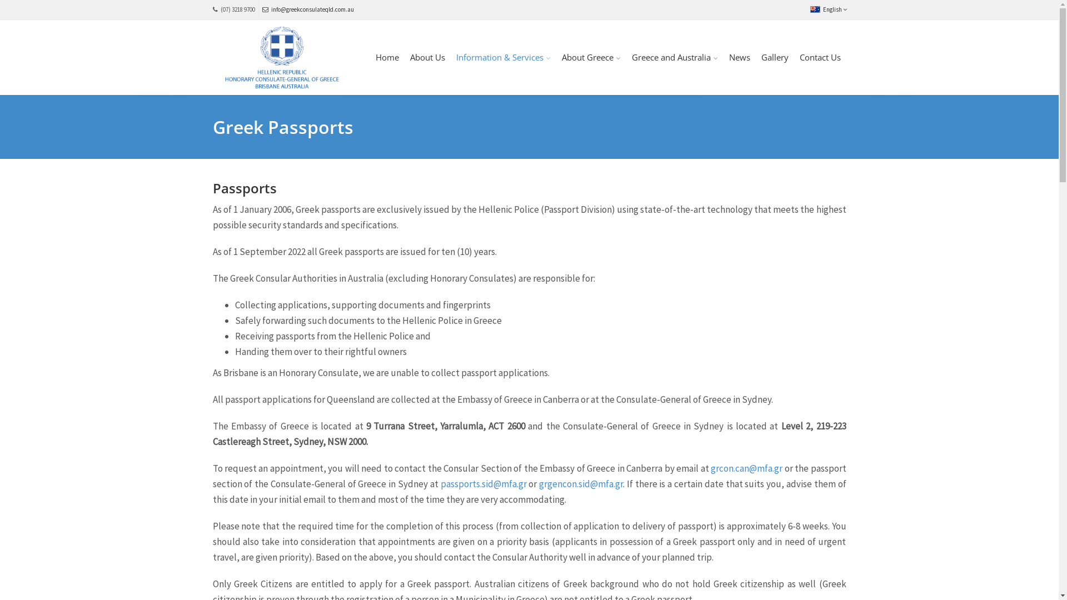  I want to click on About Us, so click(428, 58).